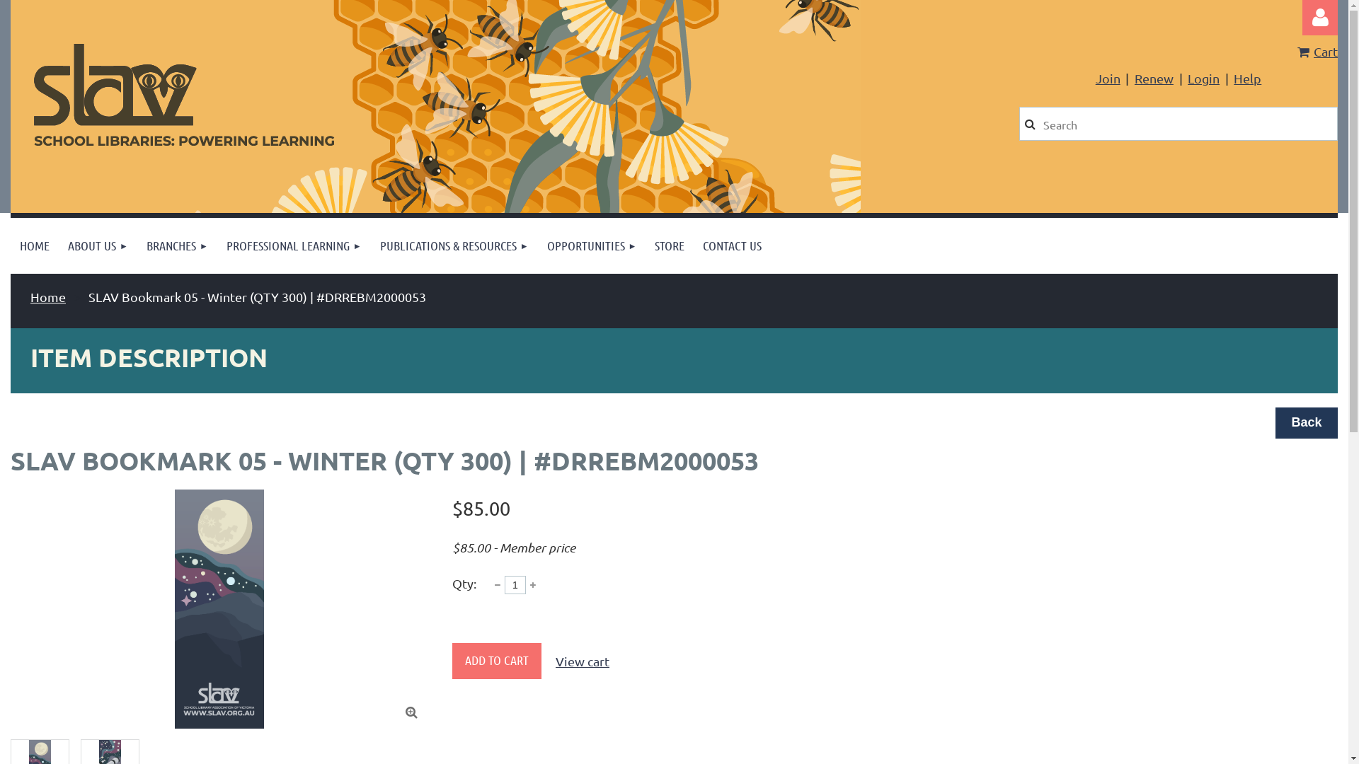  What do you see at coordinates (592, 246) in the screenshot?
I see `OPPORTUNITIES` at bounding box center [592, 246].